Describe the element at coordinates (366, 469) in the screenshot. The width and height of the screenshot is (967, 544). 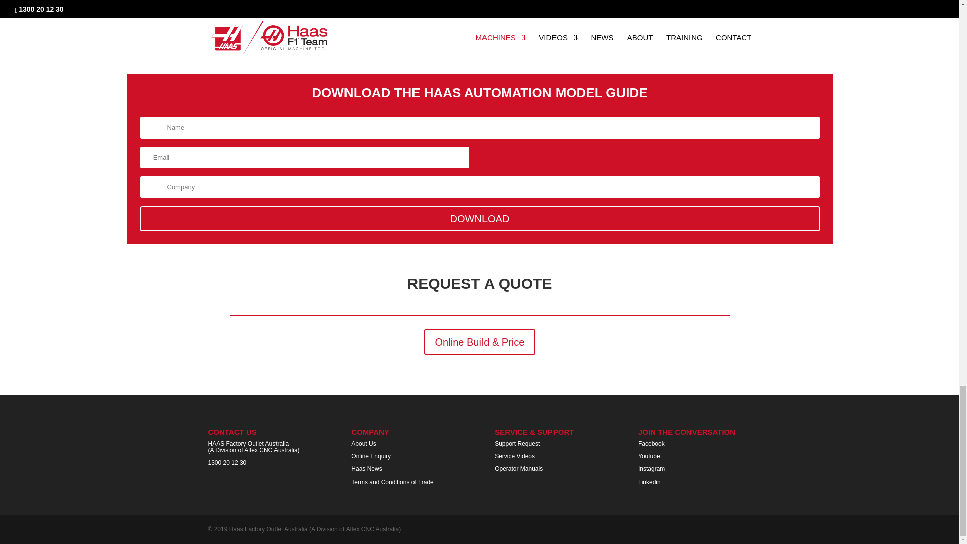
I see `Haas News` at that location.